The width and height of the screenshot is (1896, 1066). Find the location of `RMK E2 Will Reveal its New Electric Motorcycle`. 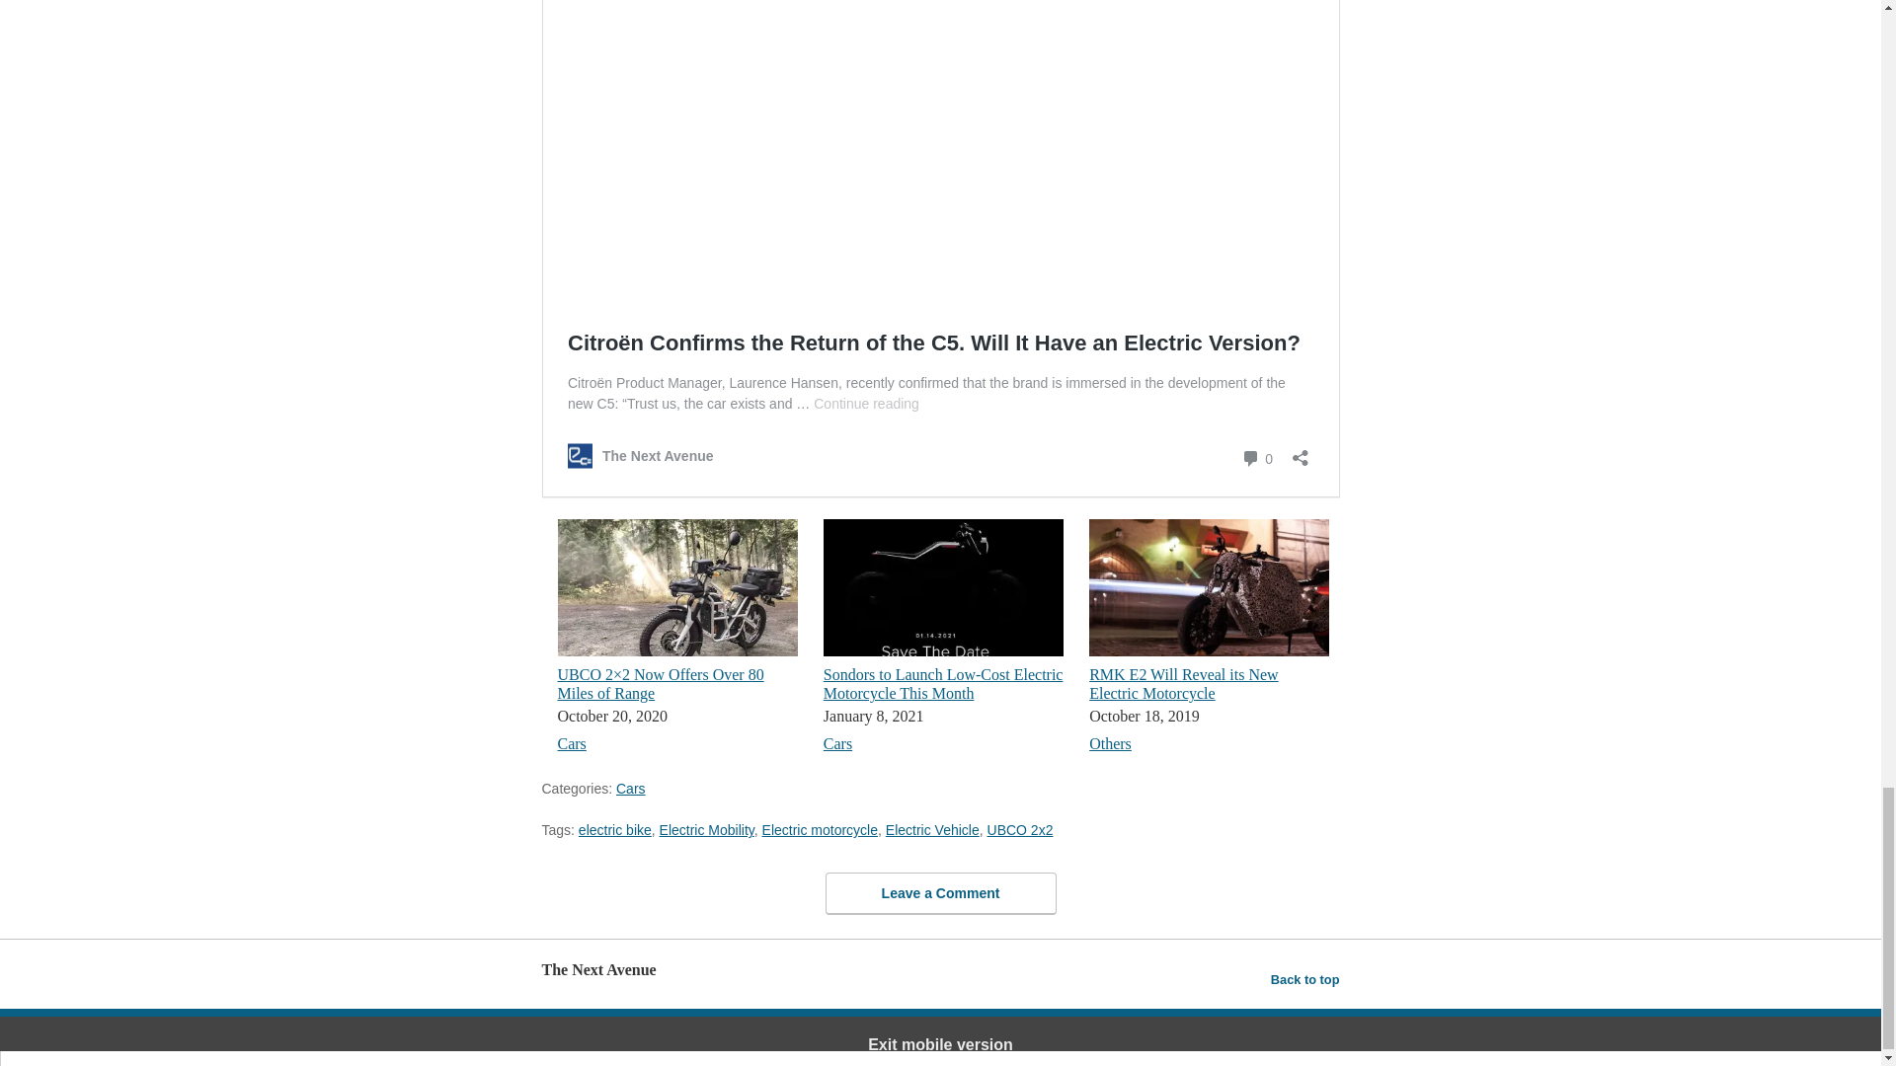

RMK E2 Will Reveal its New Electric Motorcycle is located at coordinates (1183, 683).